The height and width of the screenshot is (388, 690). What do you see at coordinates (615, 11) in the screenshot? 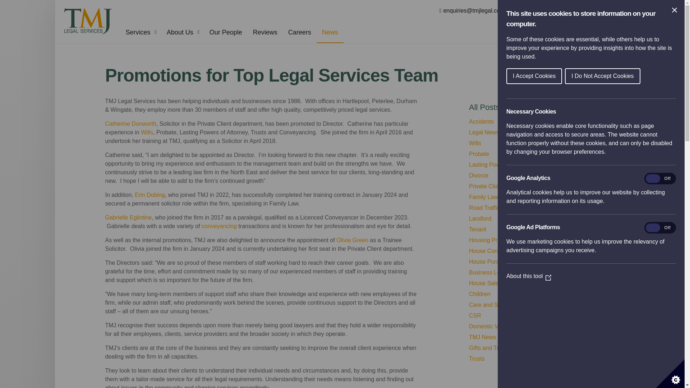
I see `Contact` at bounding box center [615, 11].